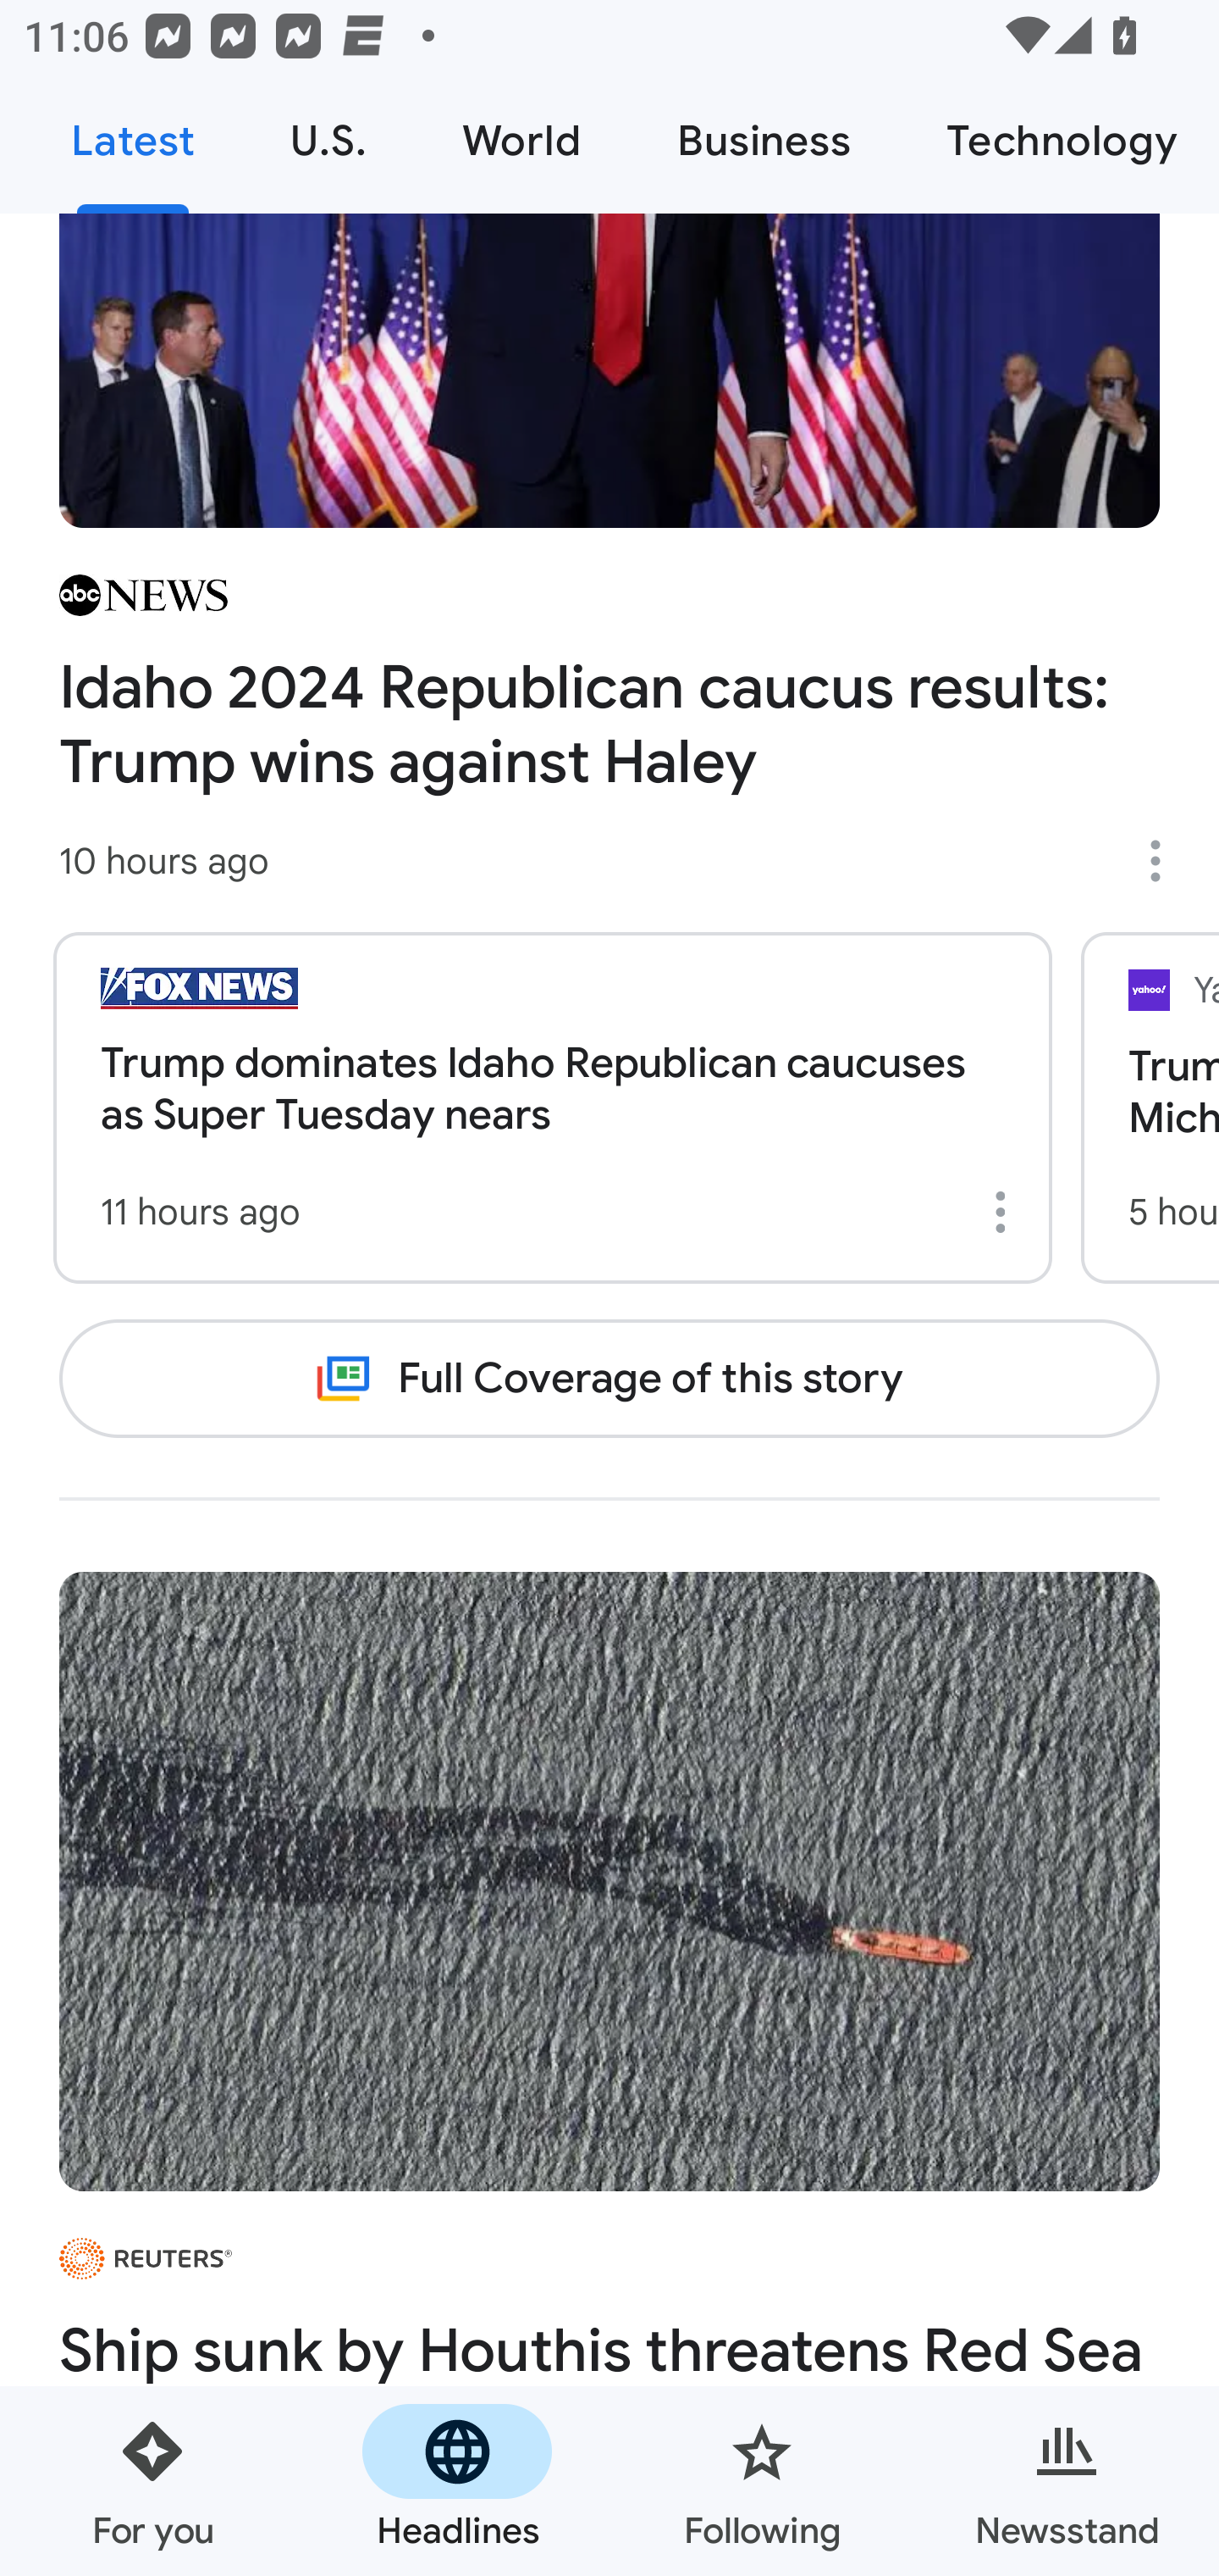  Describe the element at coordinates (457, 2481) in the screenshot. I see `Headlines` at that location.